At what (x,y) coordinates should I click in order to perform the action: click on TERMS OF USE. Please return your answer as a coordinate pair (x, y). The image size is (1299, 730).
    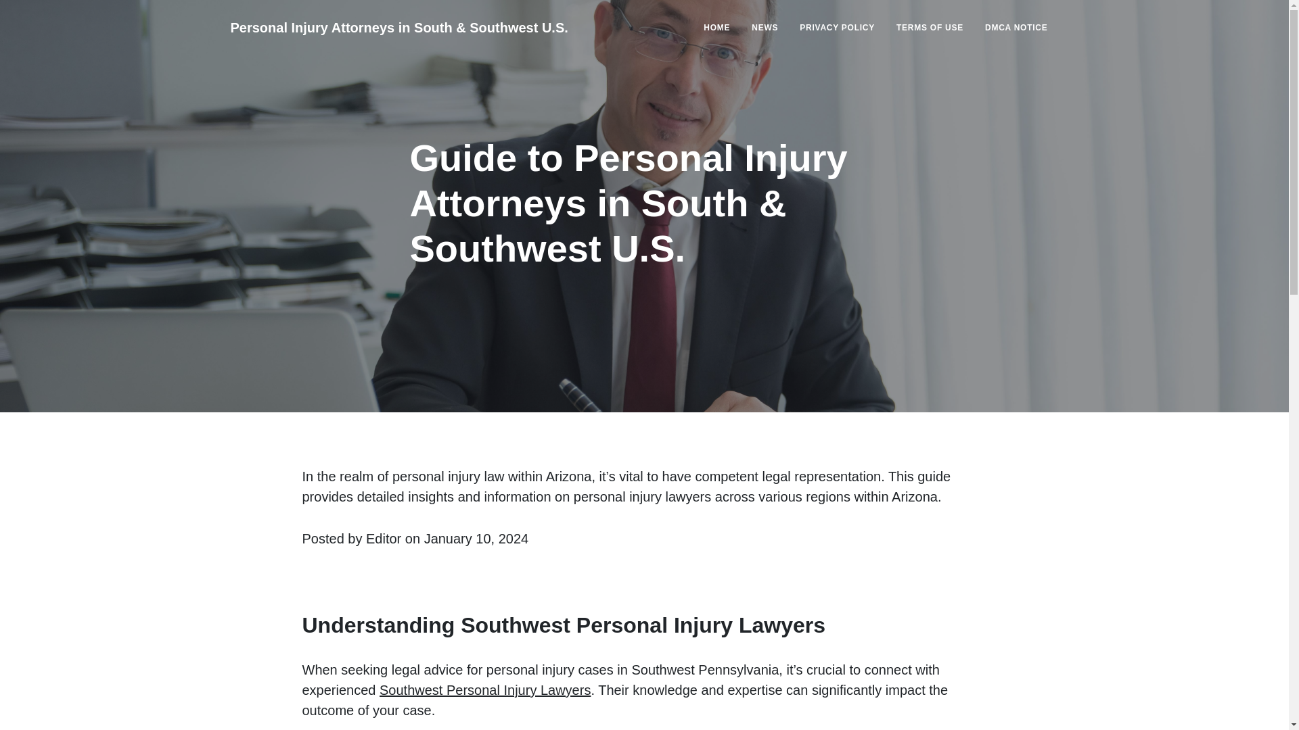
    Looking at the image, I should click on (930, 27).